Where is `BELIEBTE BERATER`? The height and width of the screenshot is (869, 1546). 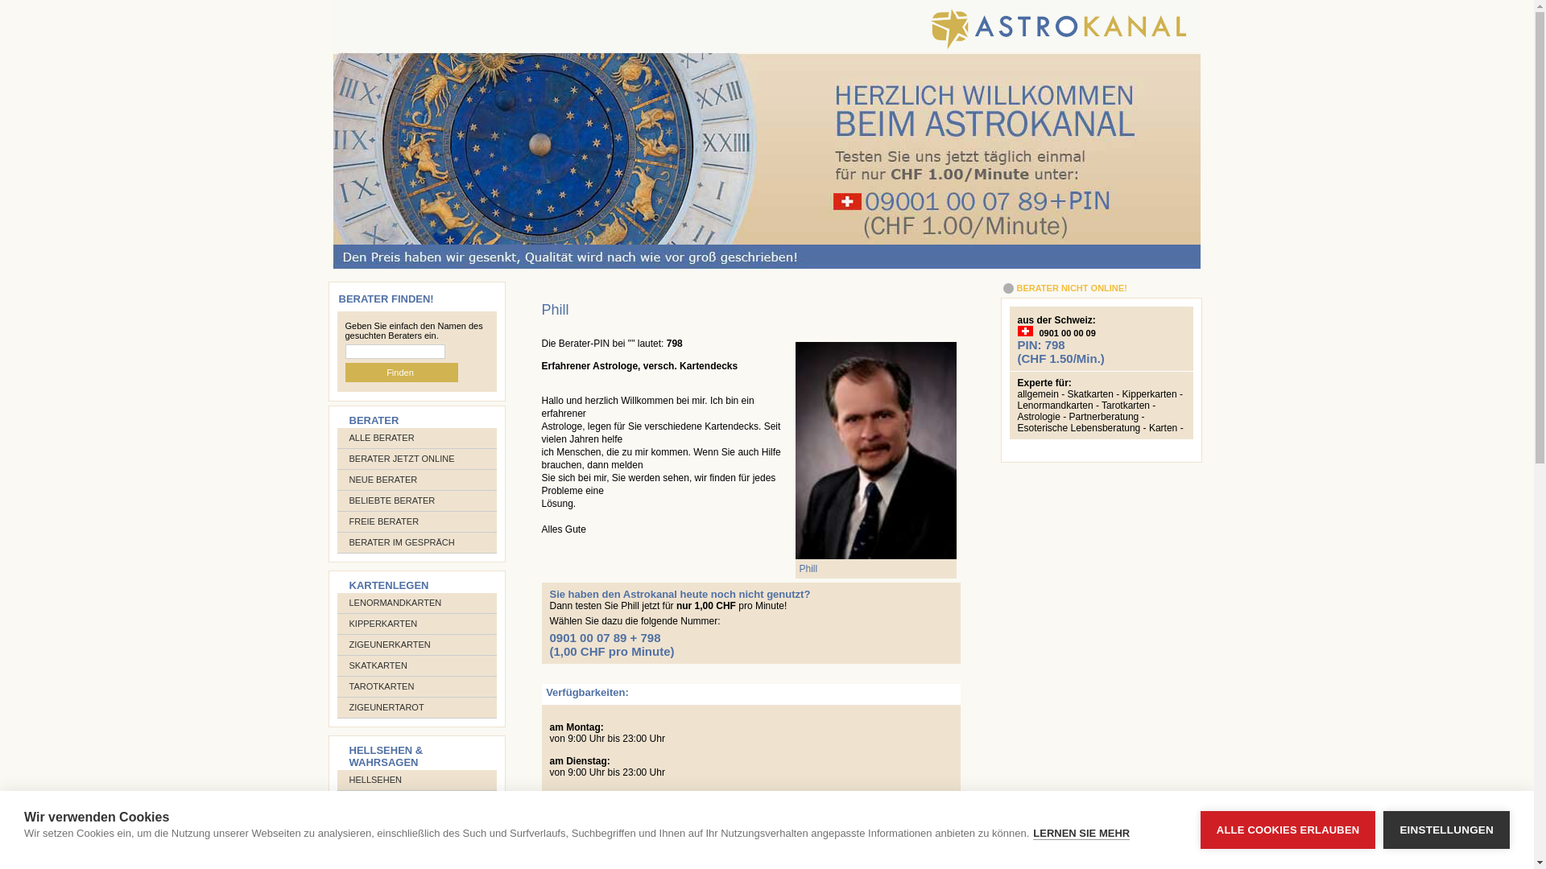 BELIEBTE BERATER is located at coordinates (393, 500).